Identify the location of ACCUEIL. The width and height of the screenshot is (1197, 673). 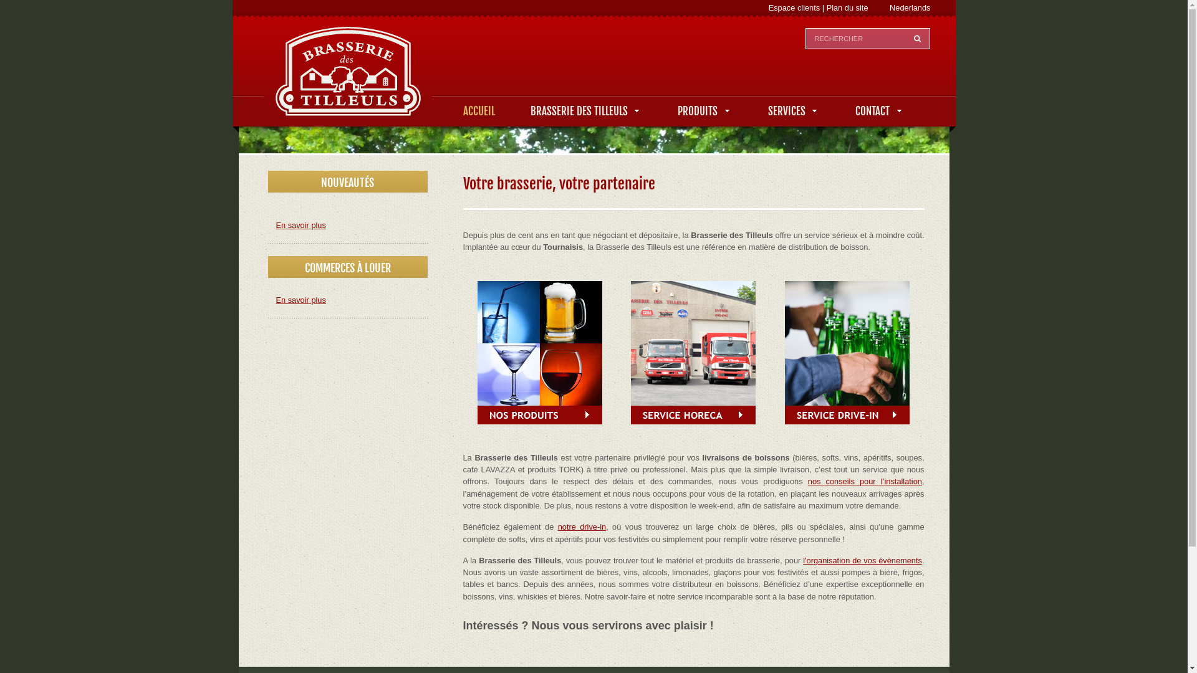
(478, 111).